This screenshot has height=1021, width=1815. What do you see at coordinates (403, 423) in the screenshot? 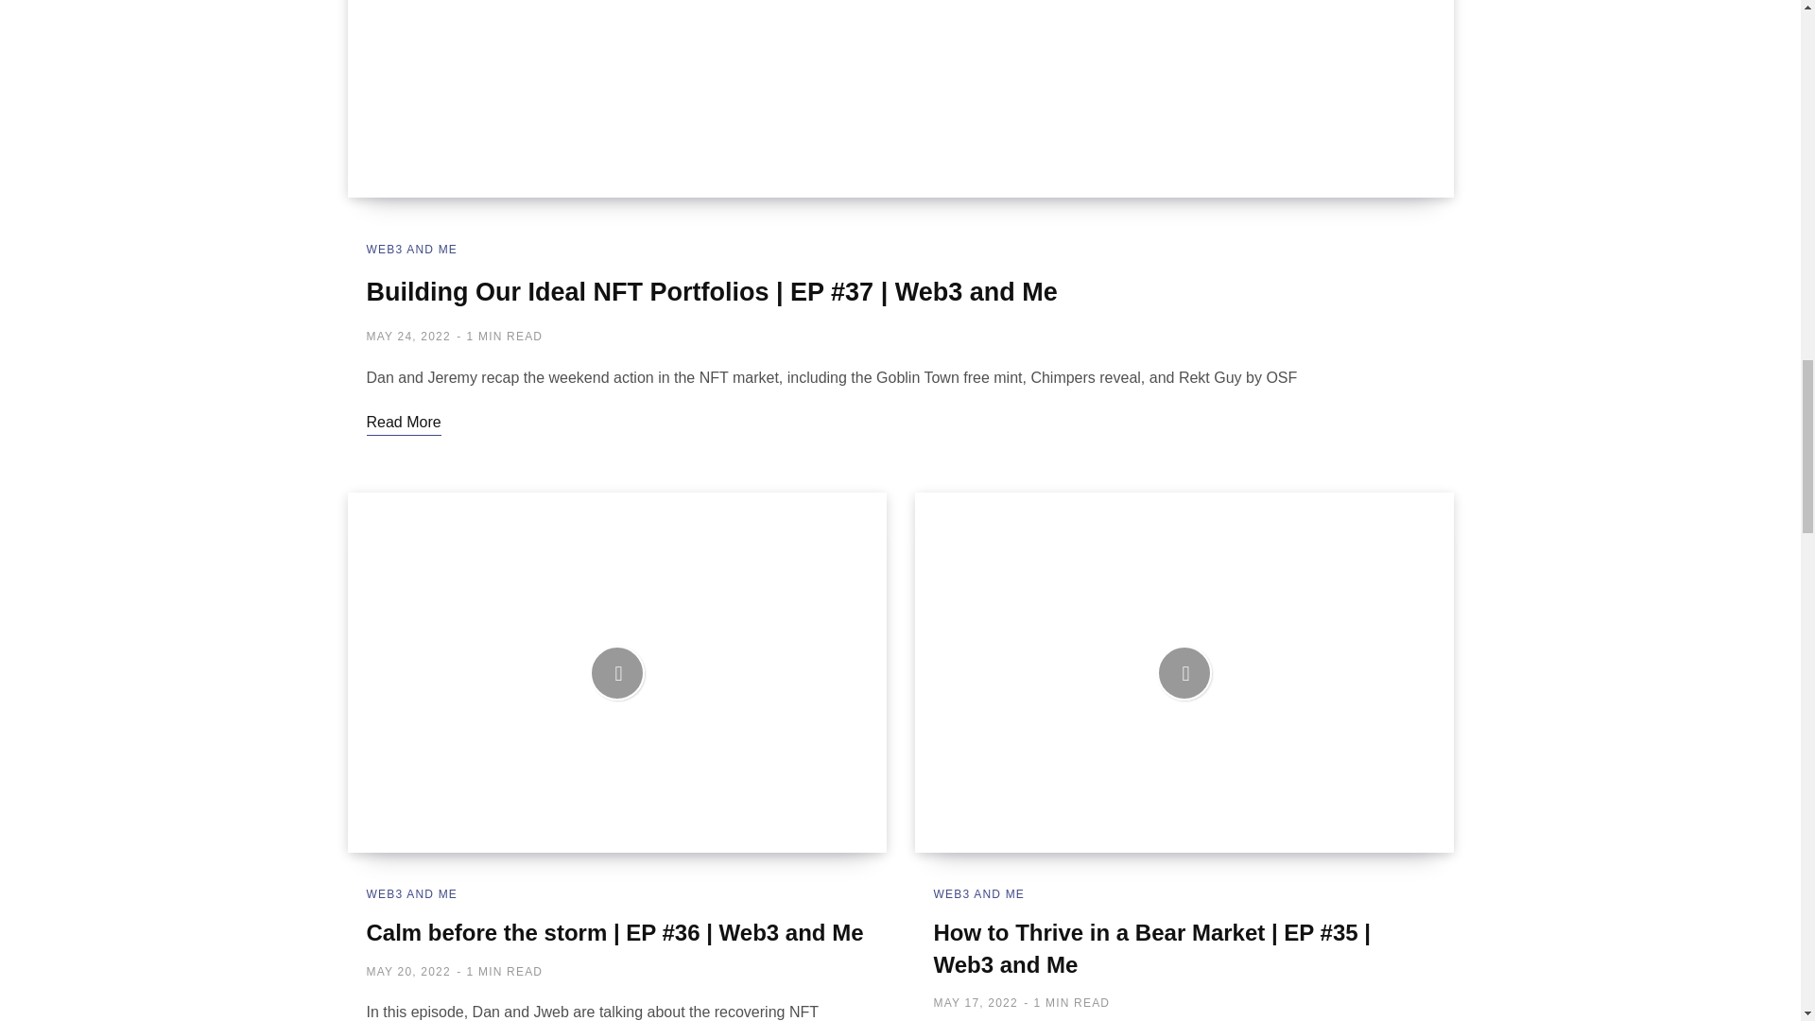
I see `Read More` at bounding box center [403, 423].